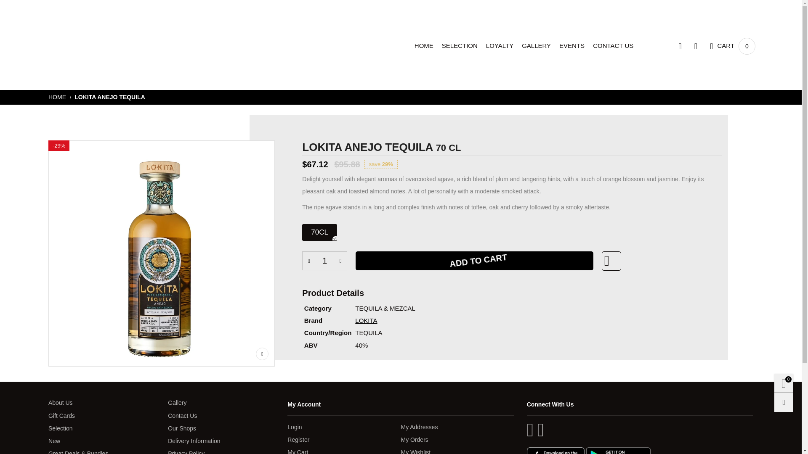 The height and width of the screenshot is (454, 808). Describe the element at coordinates (423, 45) in the screenshot. I see `LOKITA ANEJO TEQUILA` at that location.